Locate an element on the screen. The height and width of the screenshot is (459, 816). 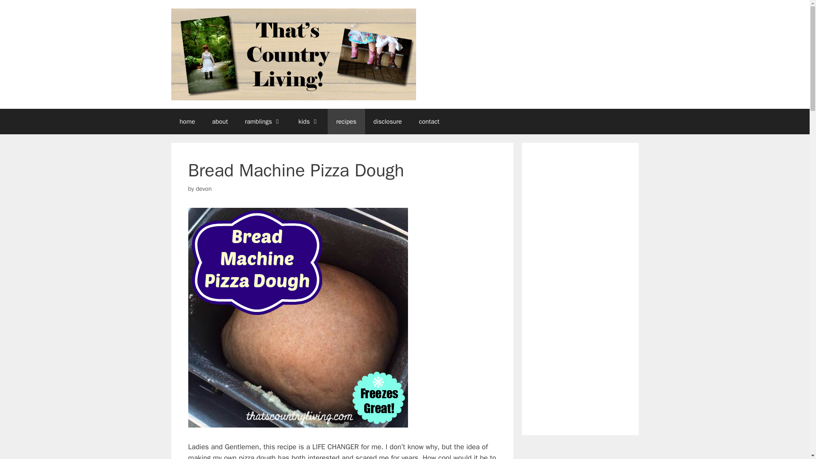
contact is located at coordinates (429, 122).